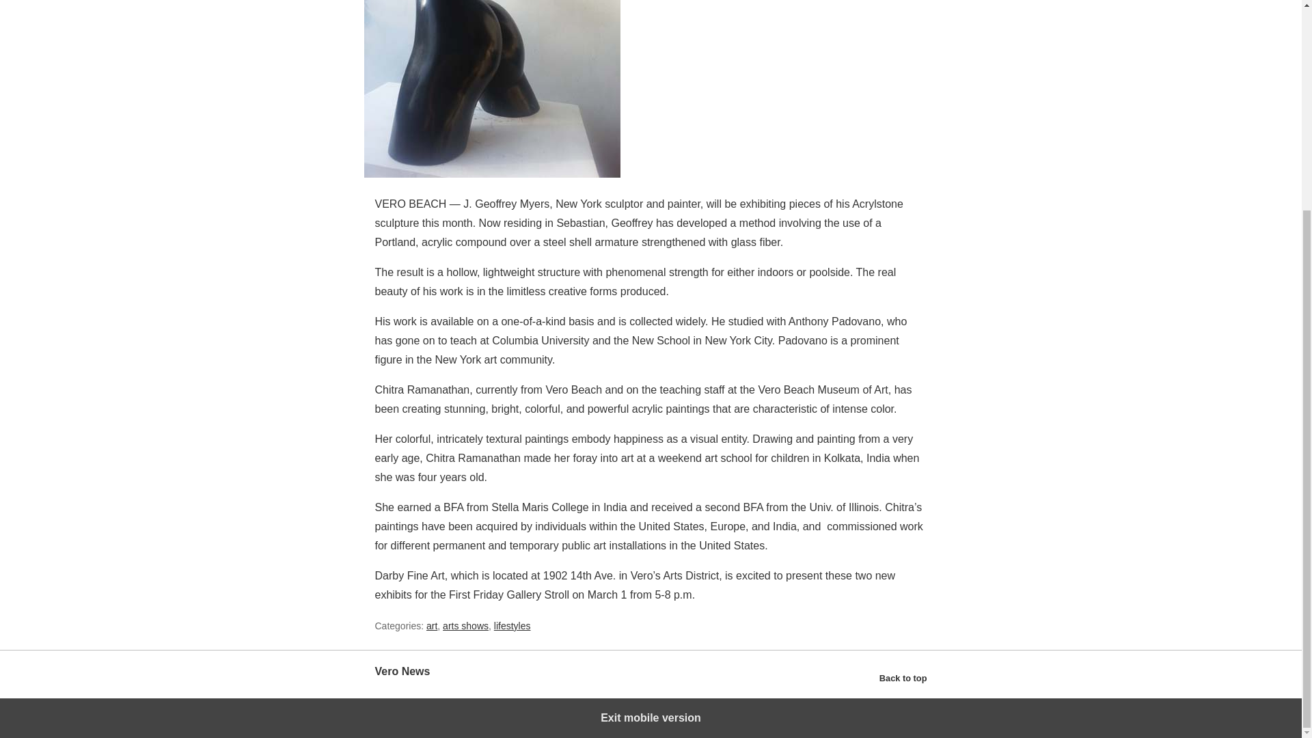  Describe the element at coordinates (465, 626) in the screenshot. I see `arts shows` at that location.